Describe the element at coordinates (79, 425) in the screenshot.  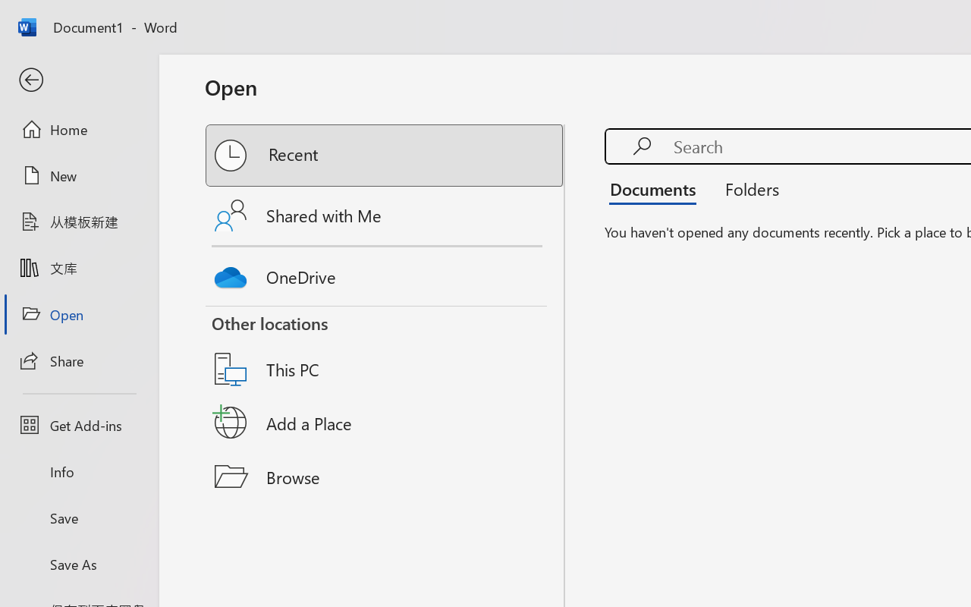
I see `Get Add-ins` at that location.